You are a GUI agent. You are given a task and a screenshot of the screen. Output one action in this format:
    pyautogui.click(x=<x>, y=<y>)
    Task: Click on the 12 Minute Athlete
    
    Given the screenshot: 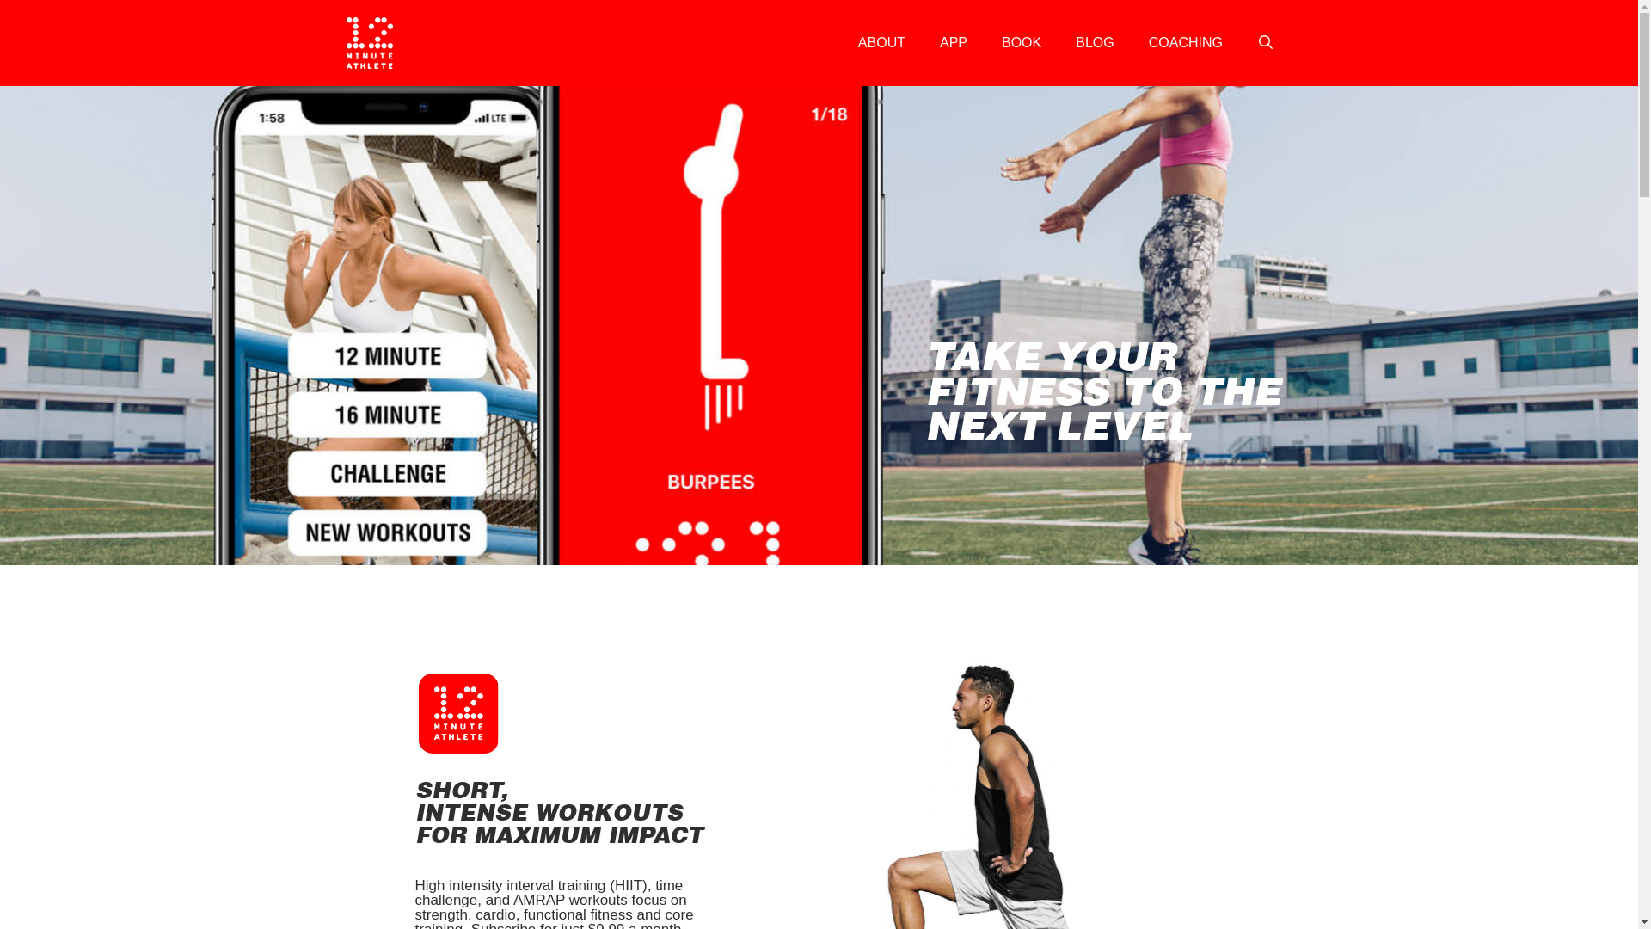 What is the action you would take?
    pyautogui.click(x=370, y=43)
    